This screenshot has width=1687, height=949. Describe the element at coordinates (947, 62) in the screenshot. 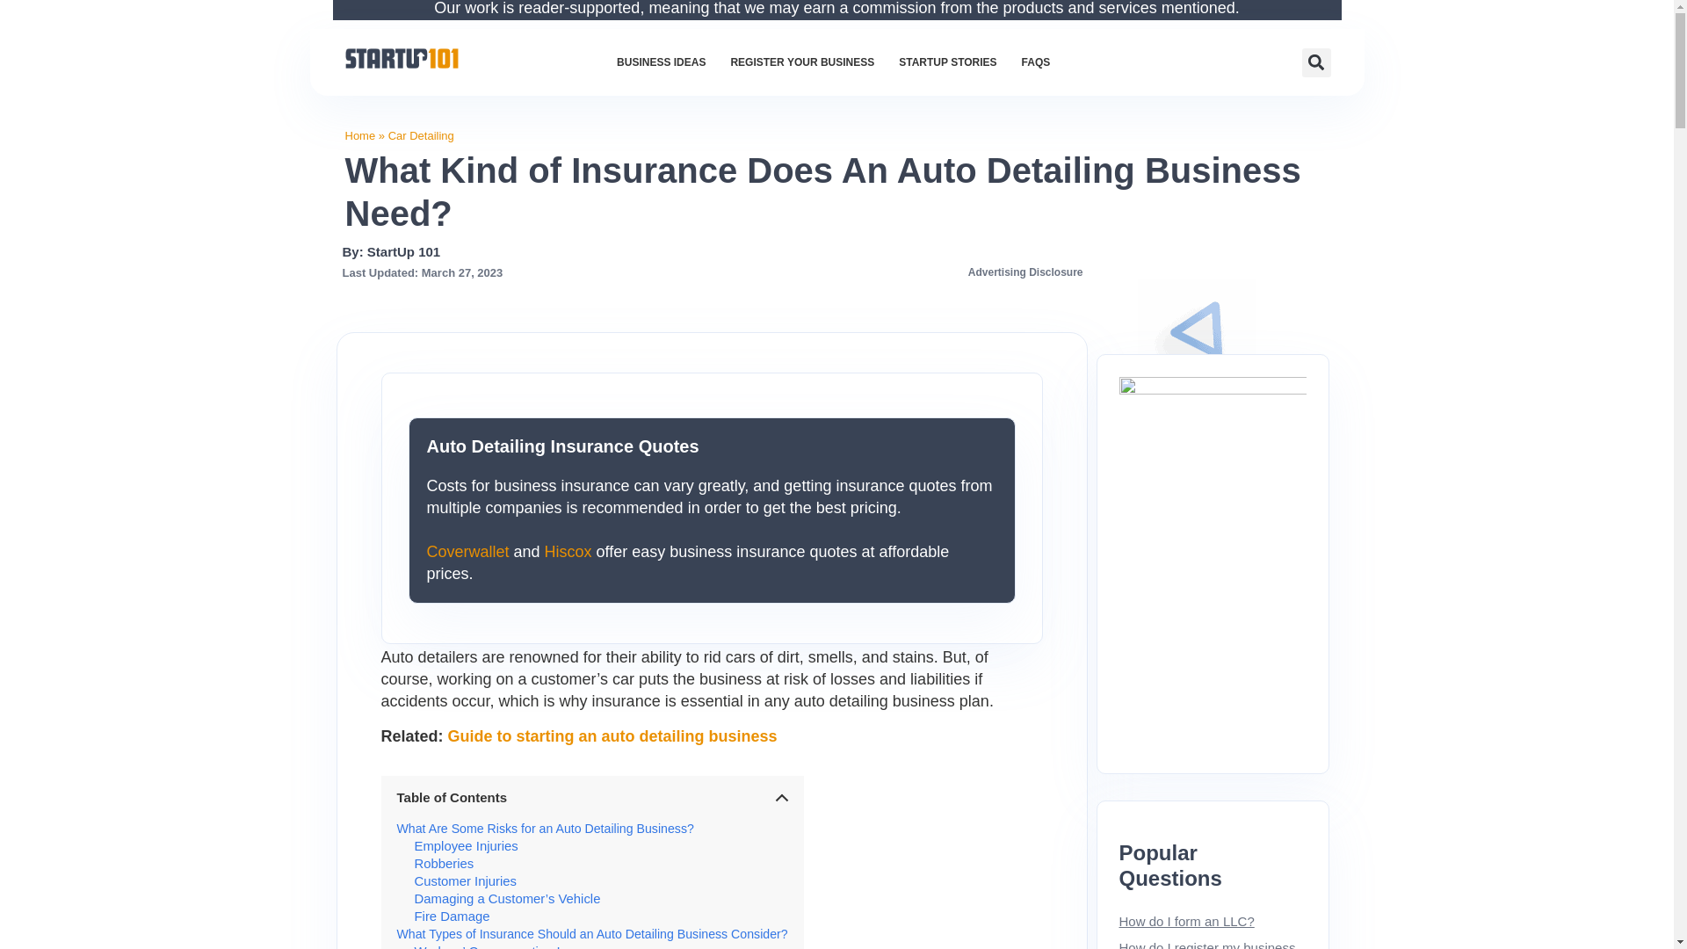

I see `STARTUP STORIES` at that location.